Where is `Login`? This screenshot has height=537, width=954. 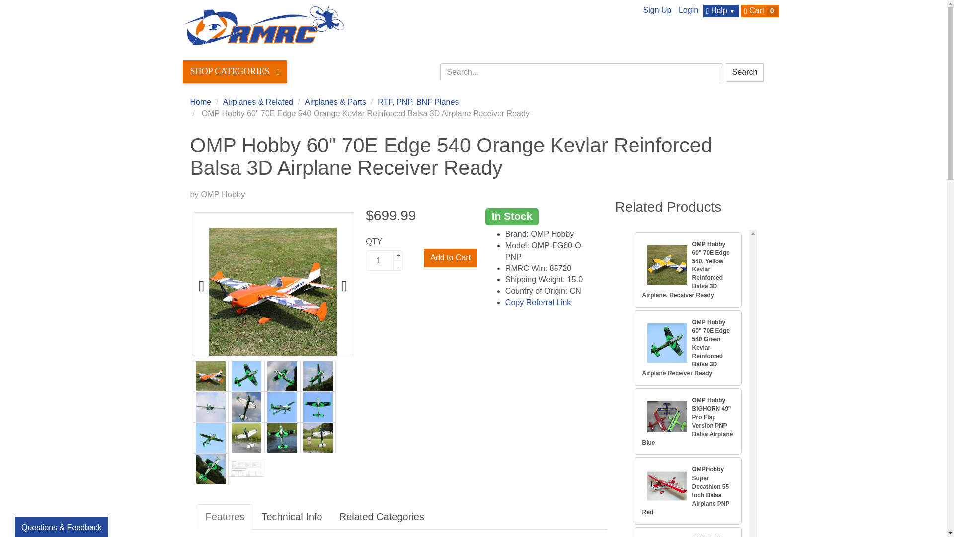
Login is located at coordinates (688, 10).